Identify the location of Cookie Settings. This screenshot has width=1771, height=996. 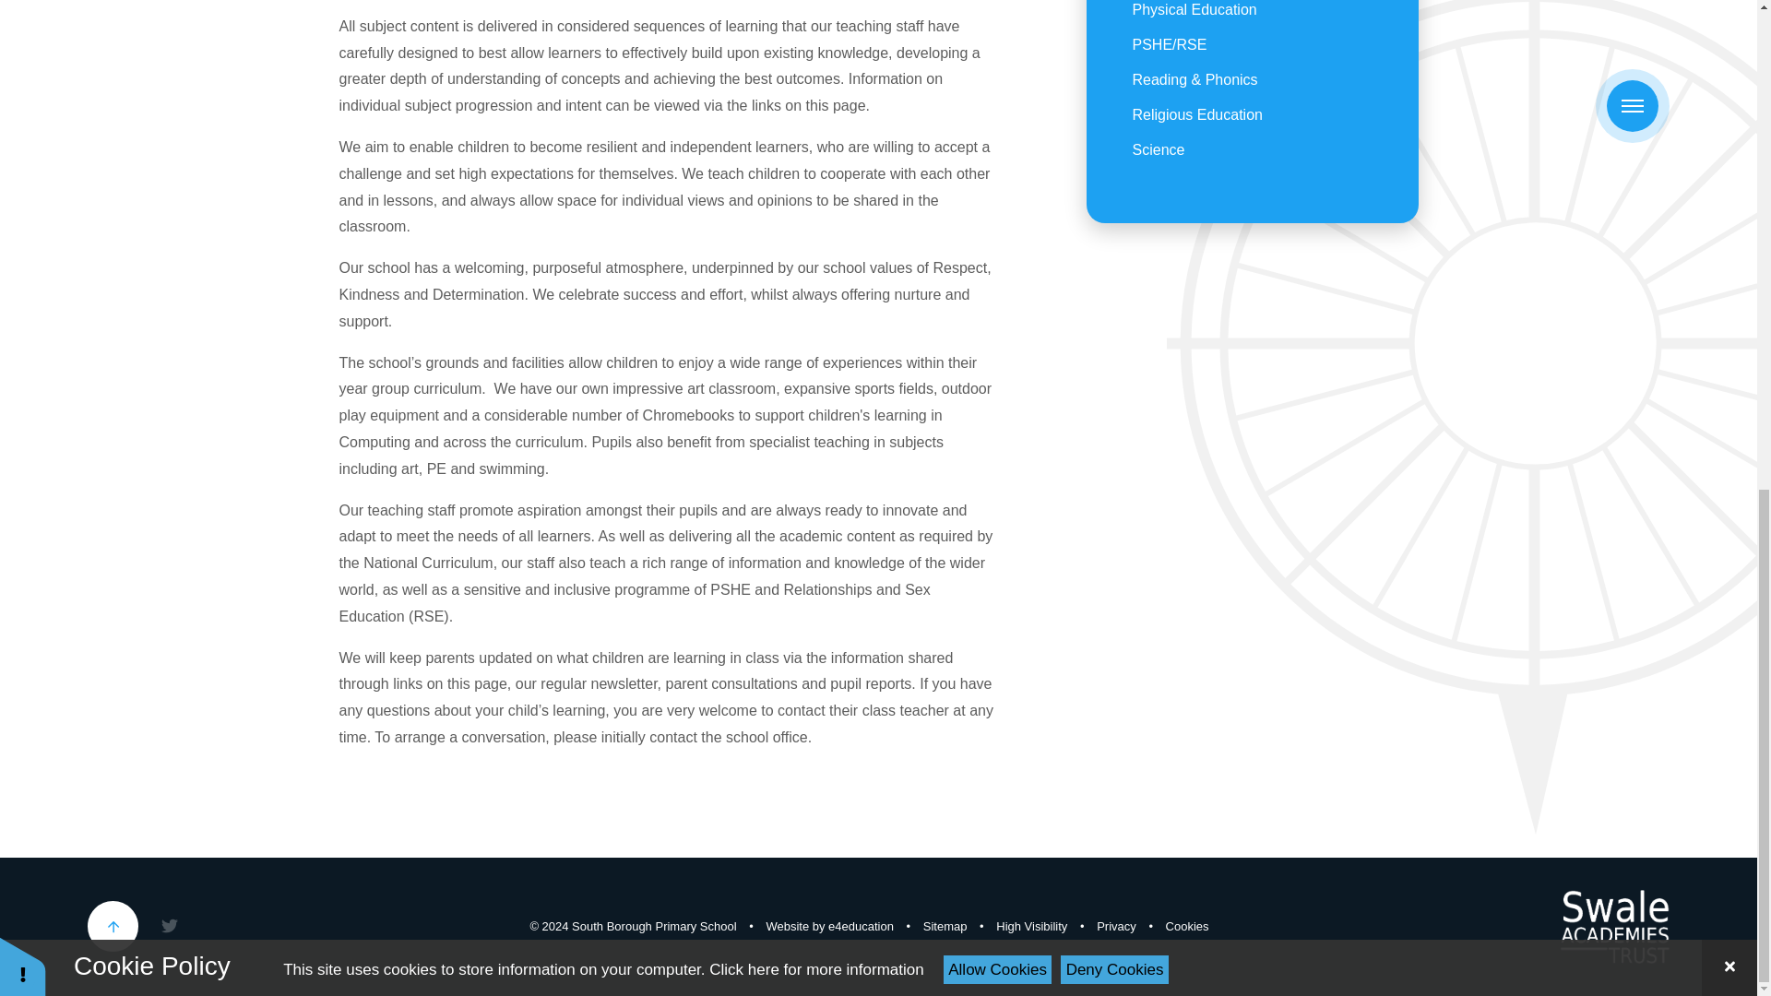
(1187, 926).